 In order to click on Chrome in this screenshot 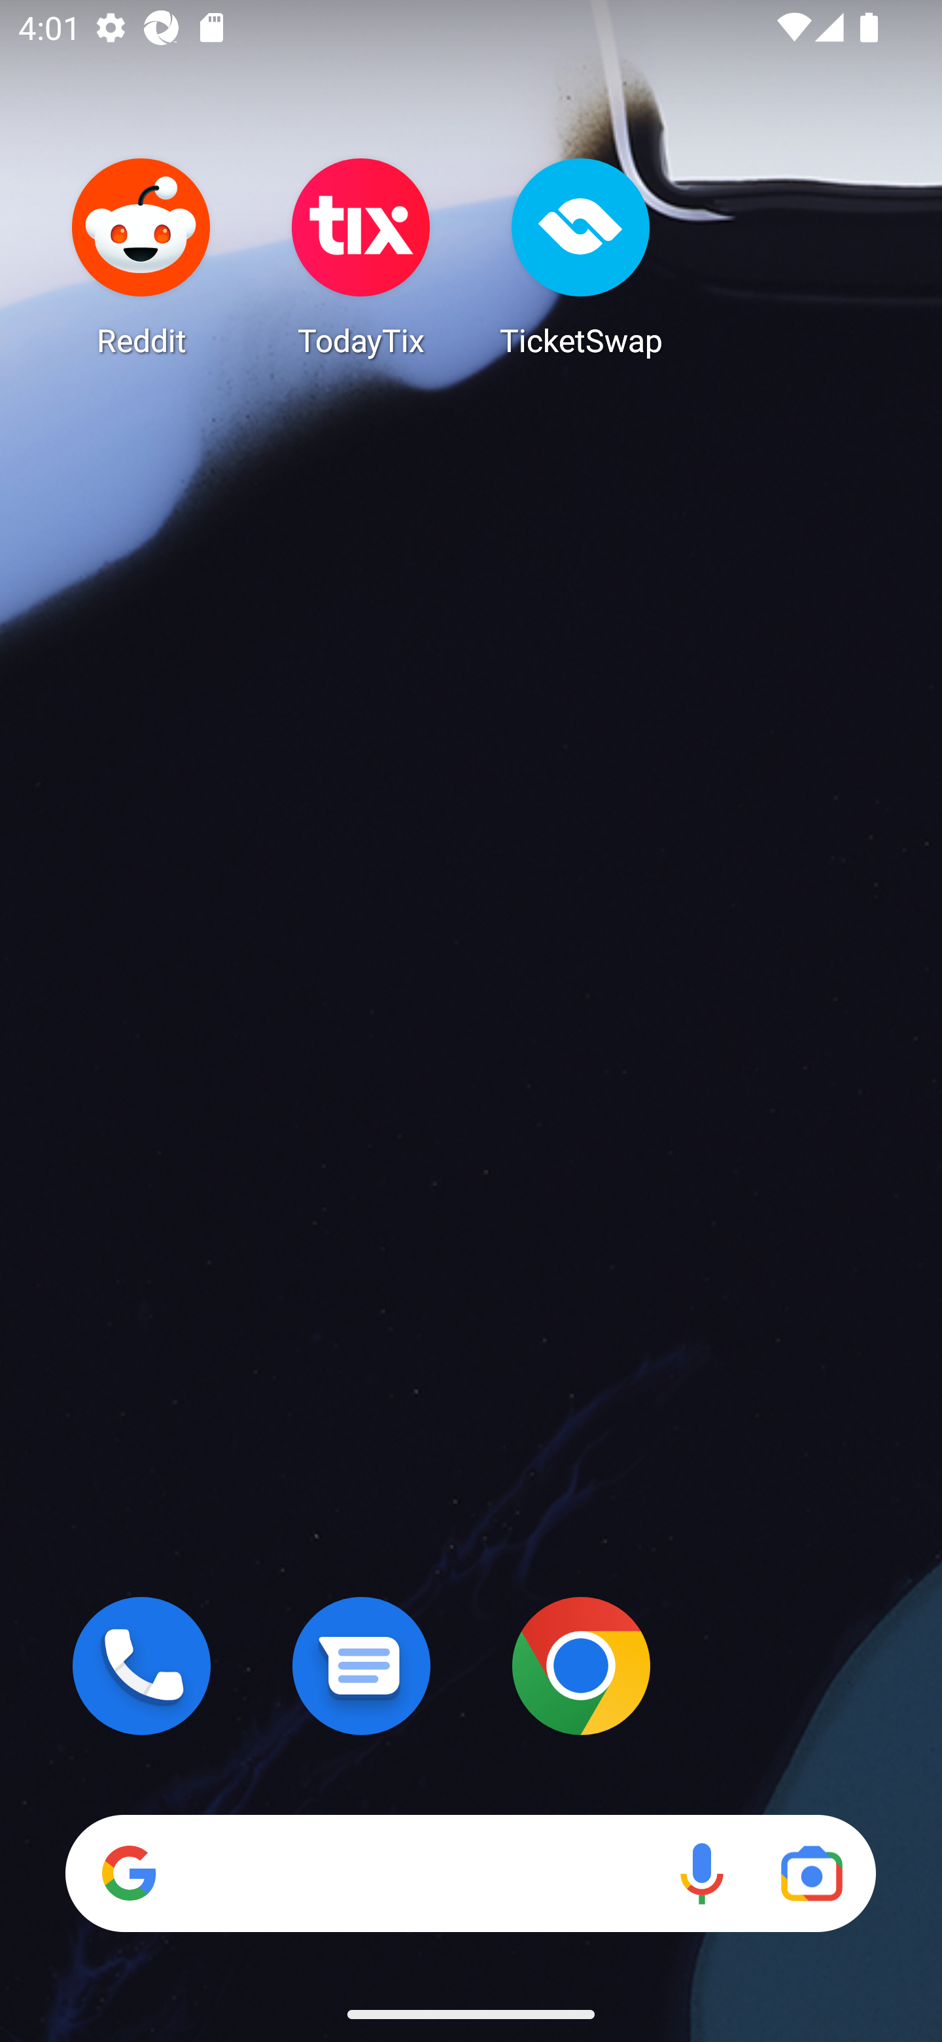, I will do `click(581, 1666)`.